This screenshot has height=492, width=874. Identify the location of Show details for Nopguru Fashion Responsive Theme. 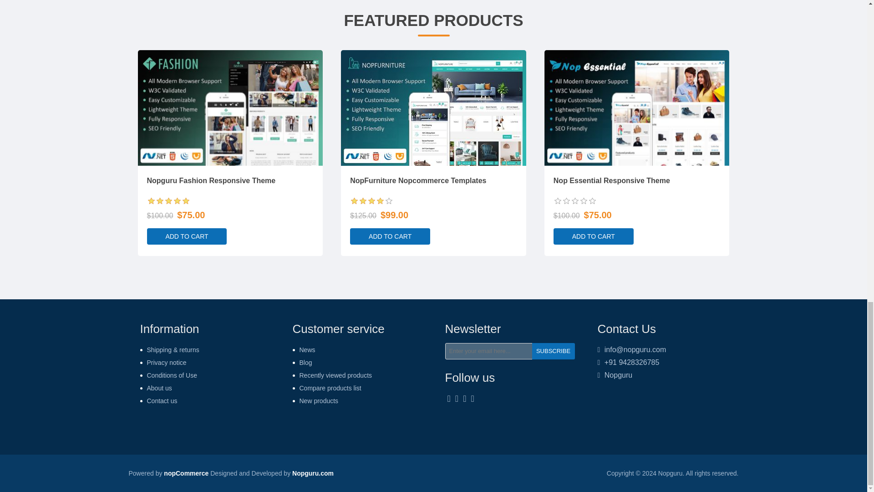
(229, 108).